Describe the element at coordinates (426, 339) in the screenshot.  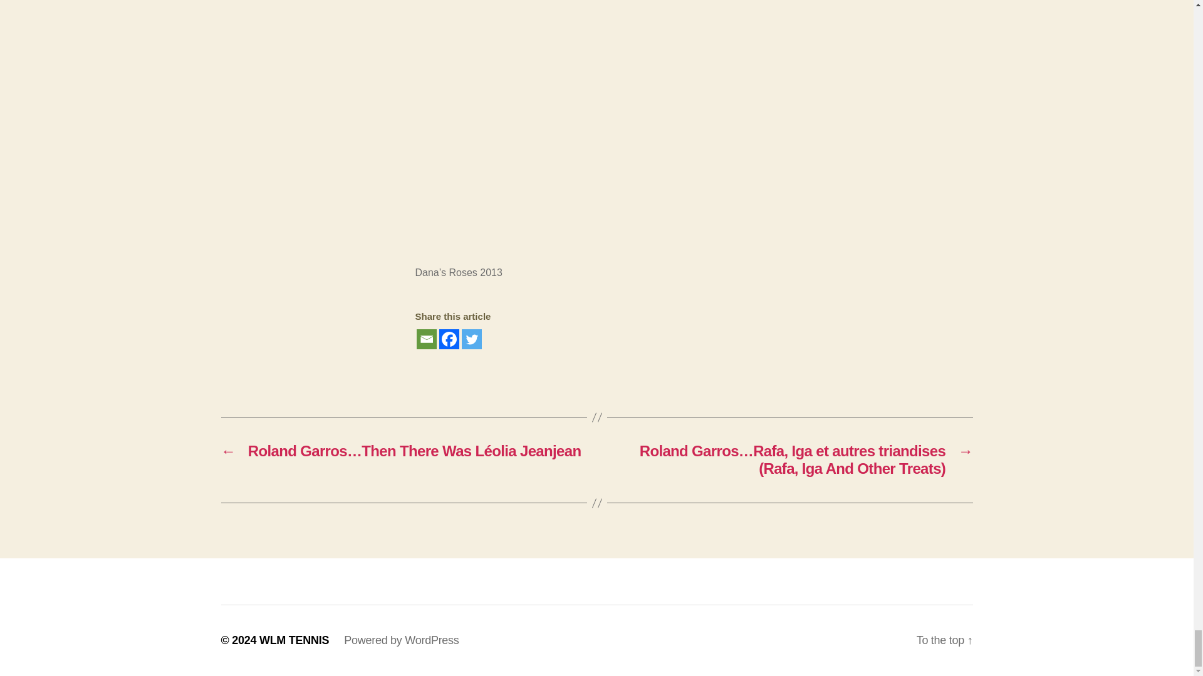
I see `Email` at that location.